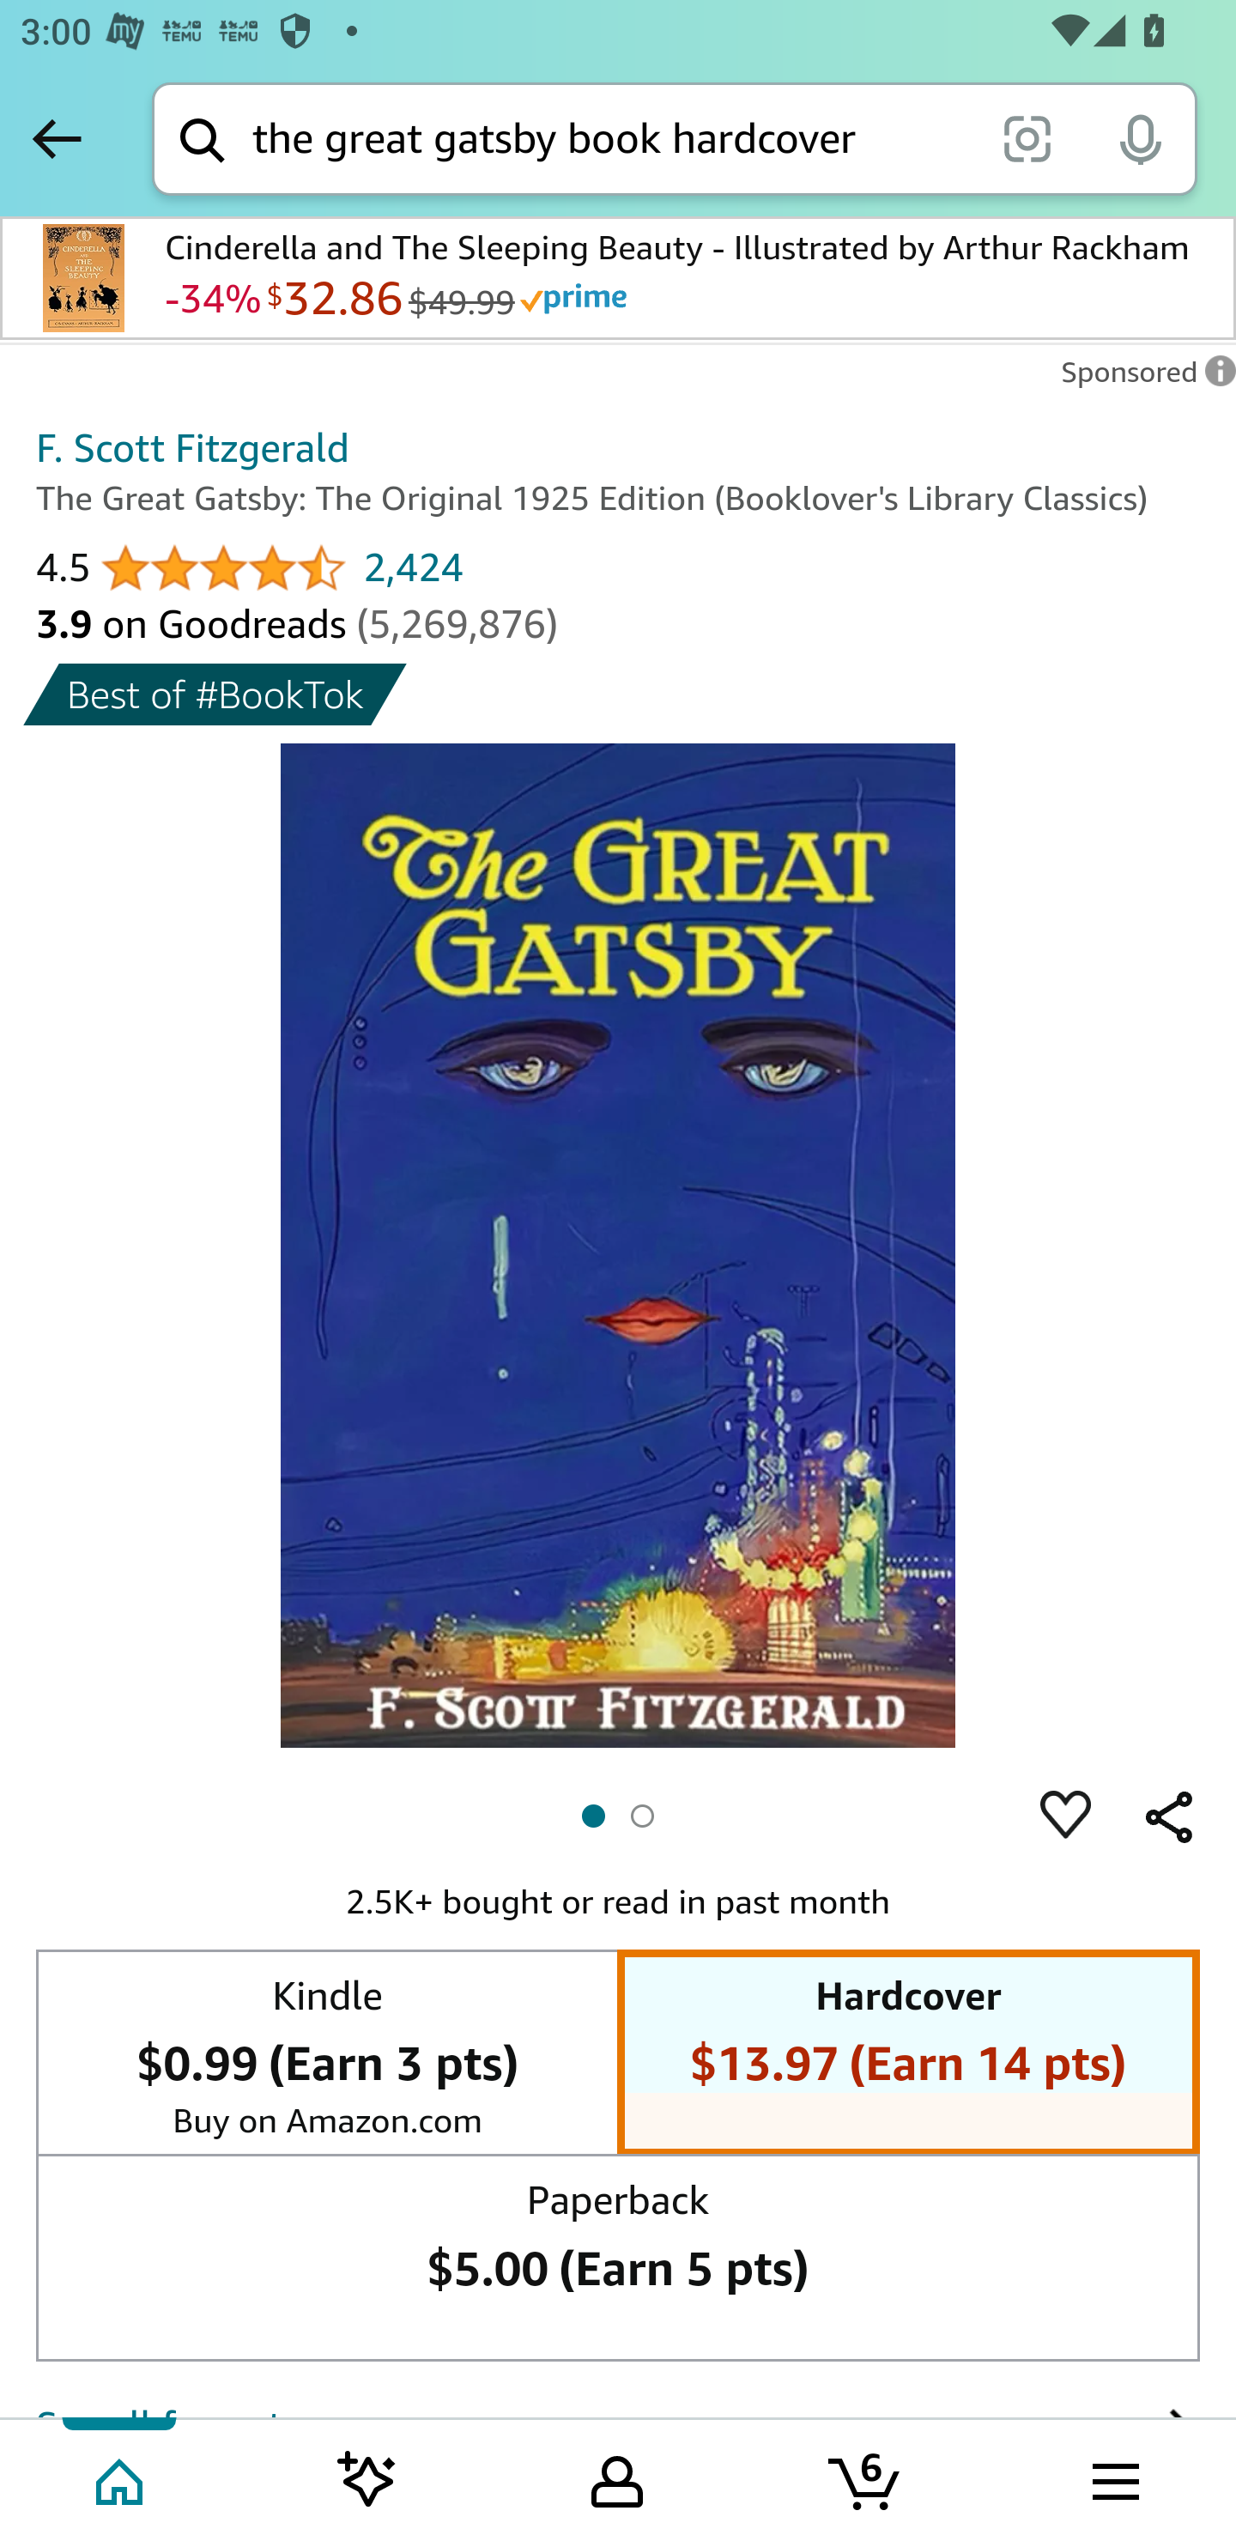  I want to click on Leave feedback on Sponsored ad Sponsored , so click(1140, 379).